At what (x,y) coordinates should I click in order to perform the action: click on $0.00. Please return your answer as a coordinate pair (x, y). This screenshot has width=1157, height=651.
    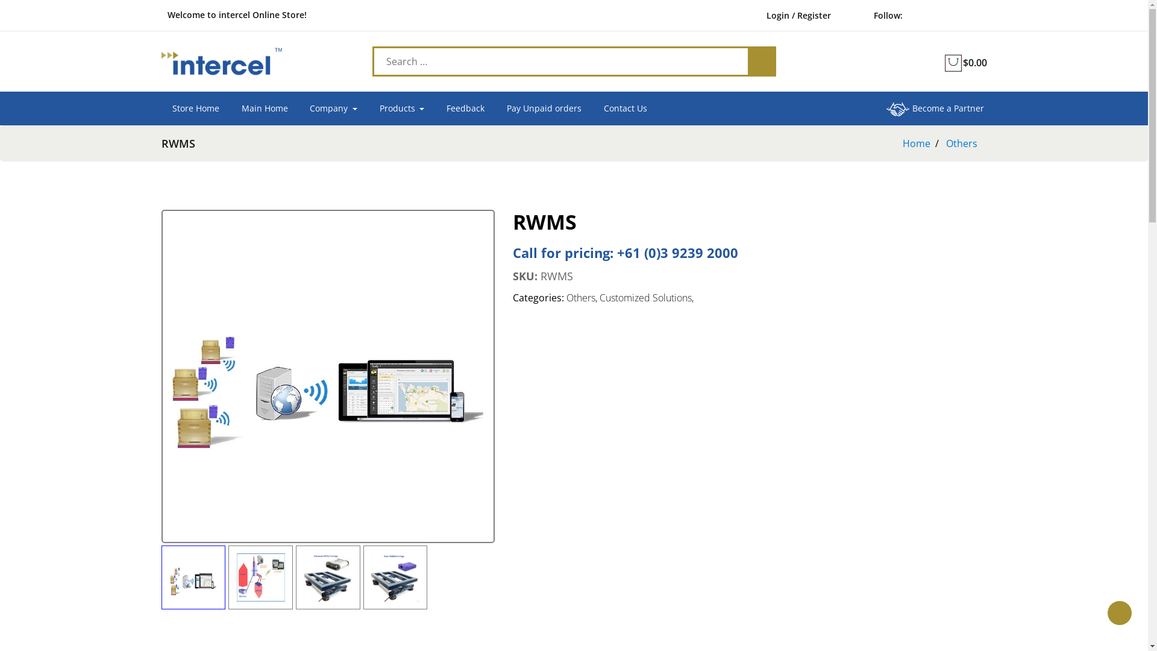
    Looking at the image, I should click on (965, 63).